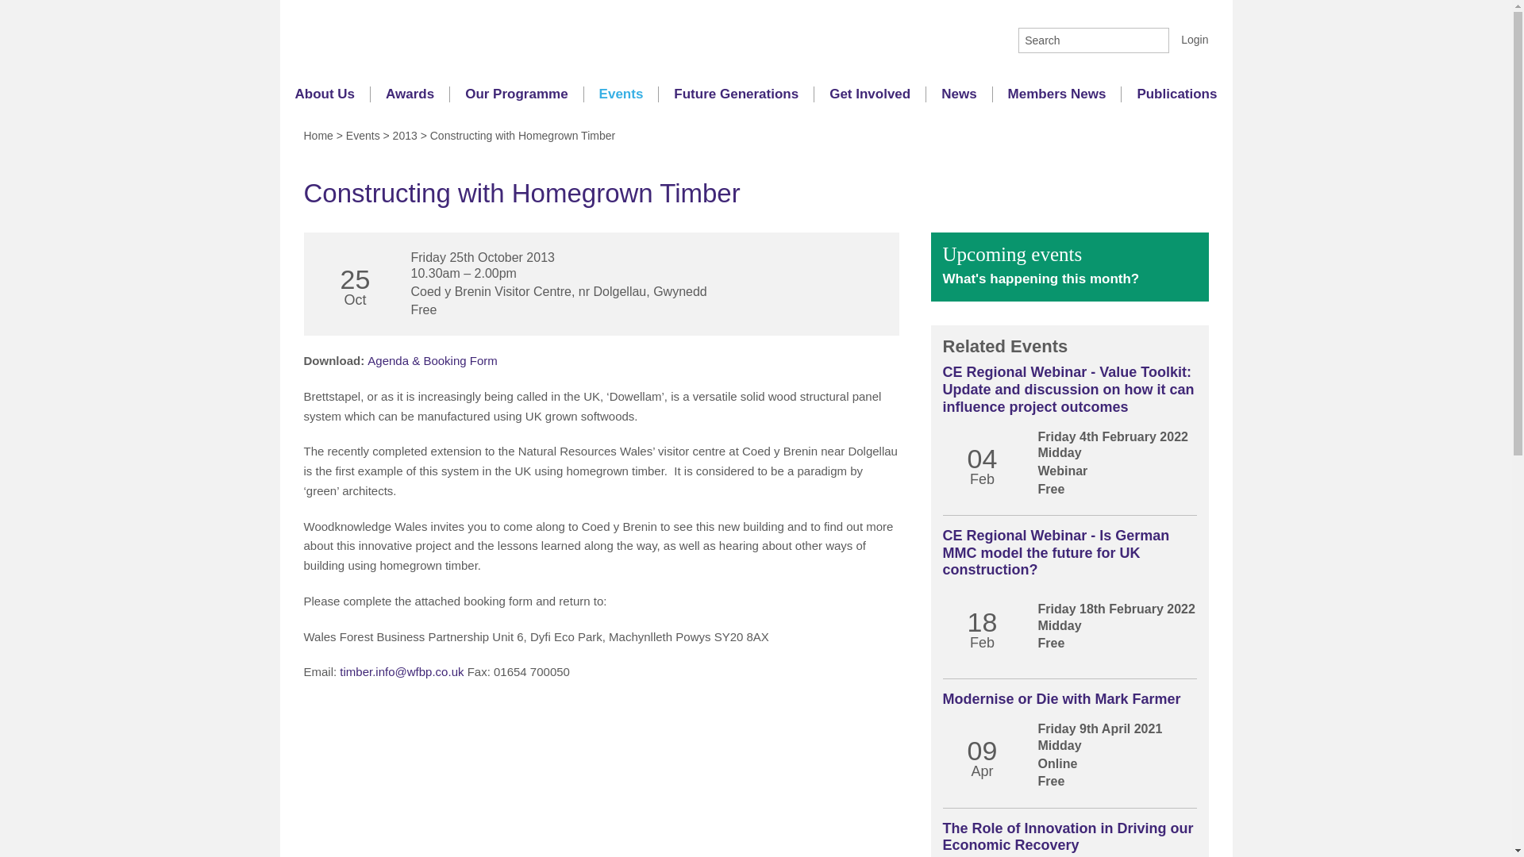  What do you see at coordinates (736, 94) in the screenshot?
I see `Future Generations` at bounding box center [736, 94].